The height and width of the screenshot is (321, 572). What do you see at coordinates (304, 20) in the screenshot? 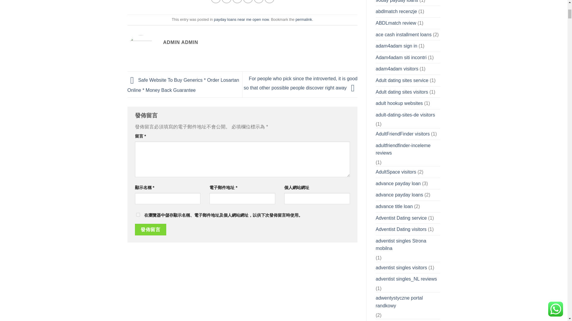
I see `permalink` at bounding box center [304, 20].